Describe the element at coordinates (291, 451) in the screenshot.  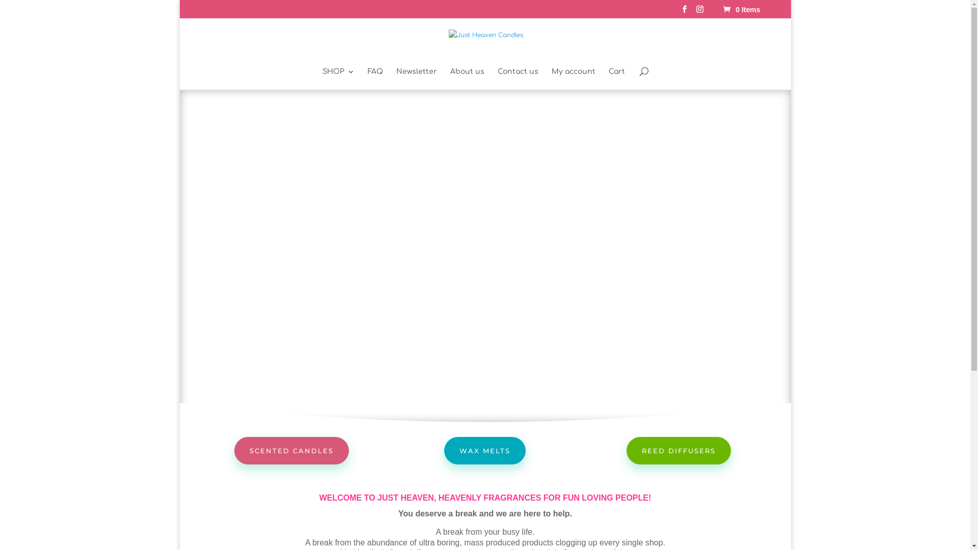
I see `SCENTED CANDLES` at that location.